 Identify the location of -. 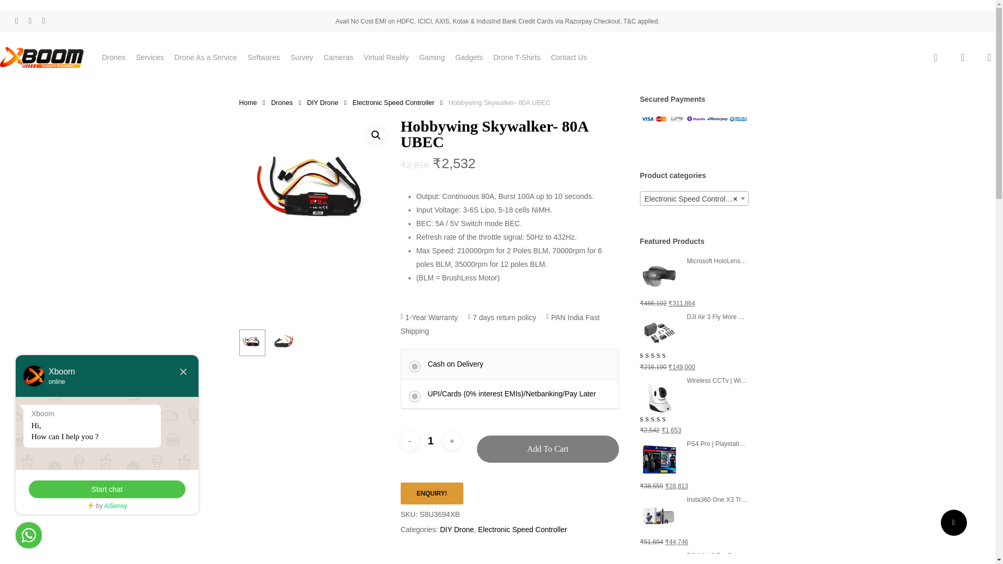
(410, 441).